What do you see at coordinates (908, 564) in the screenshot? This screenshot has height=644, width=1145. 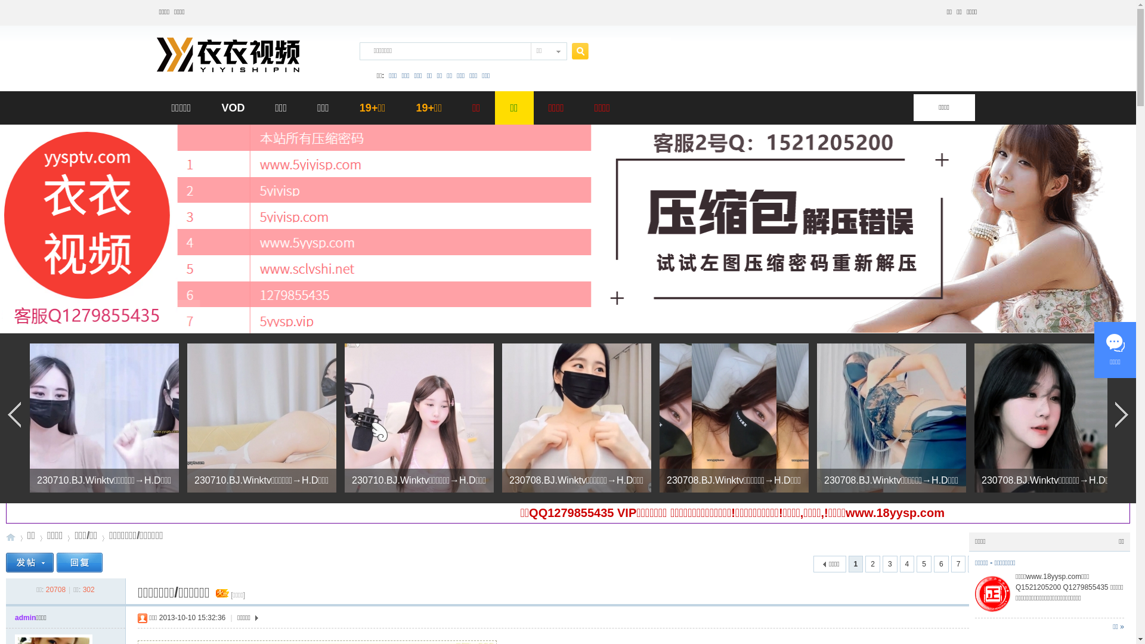 I see `4` at bounding box center [908, 564].